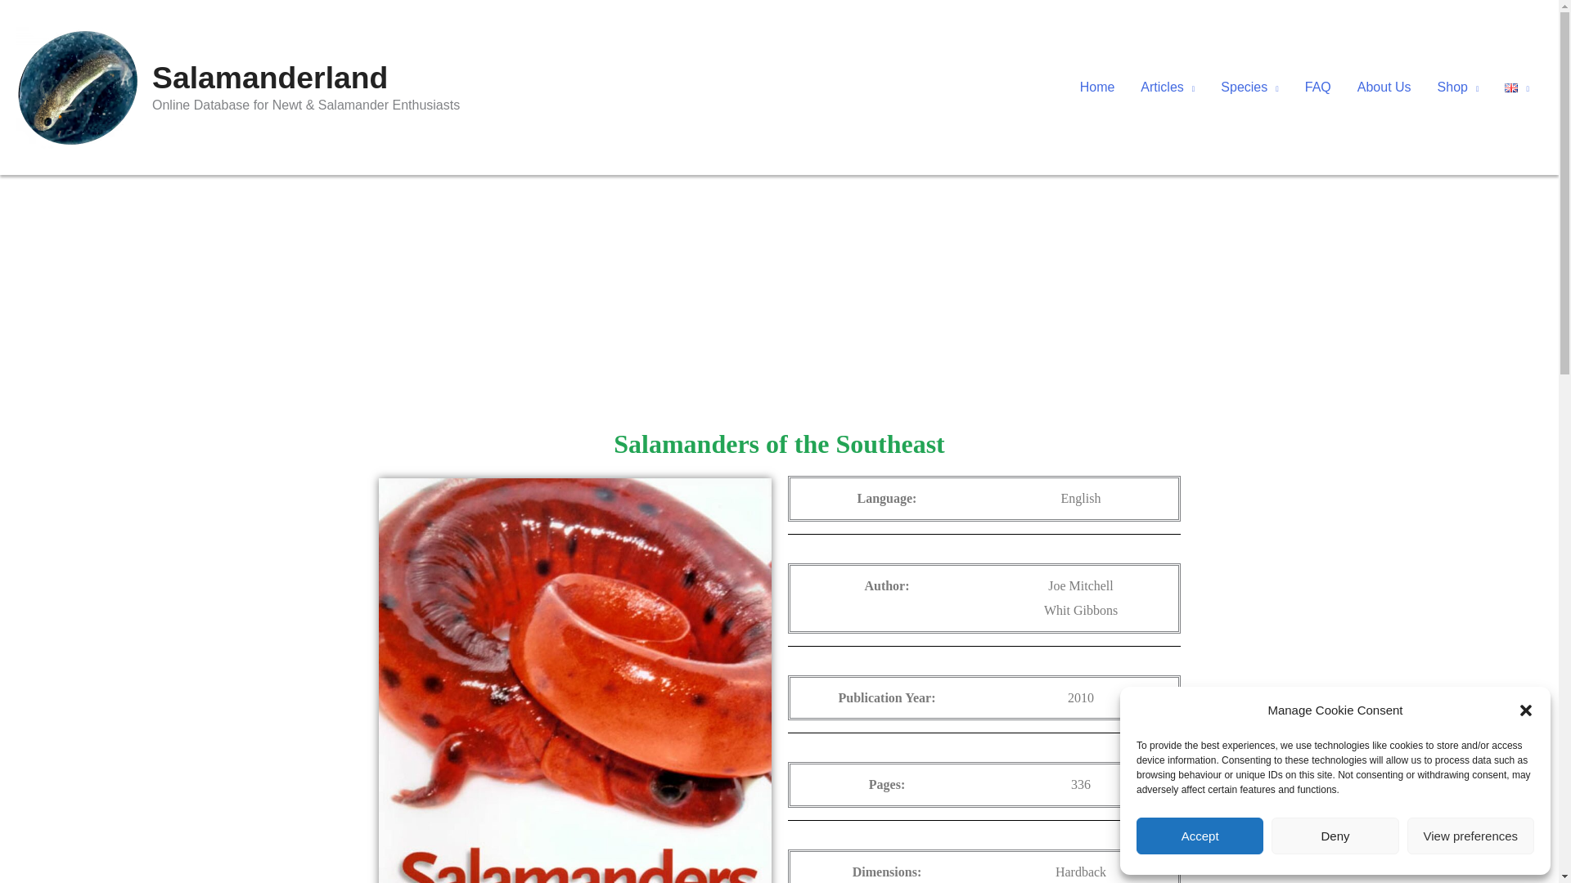  What do you see at coordinates (1334, 836) in the screenshot?
I see `Deny` at bounding box center [1334, 836].